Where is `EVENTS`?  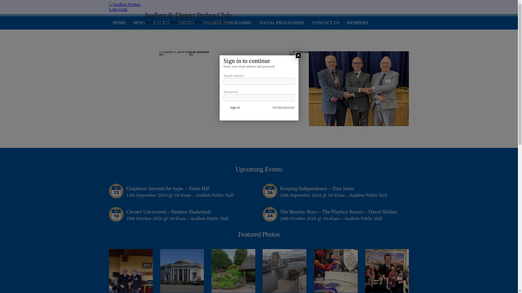
EVENTS is located at coordinates (159, 23).